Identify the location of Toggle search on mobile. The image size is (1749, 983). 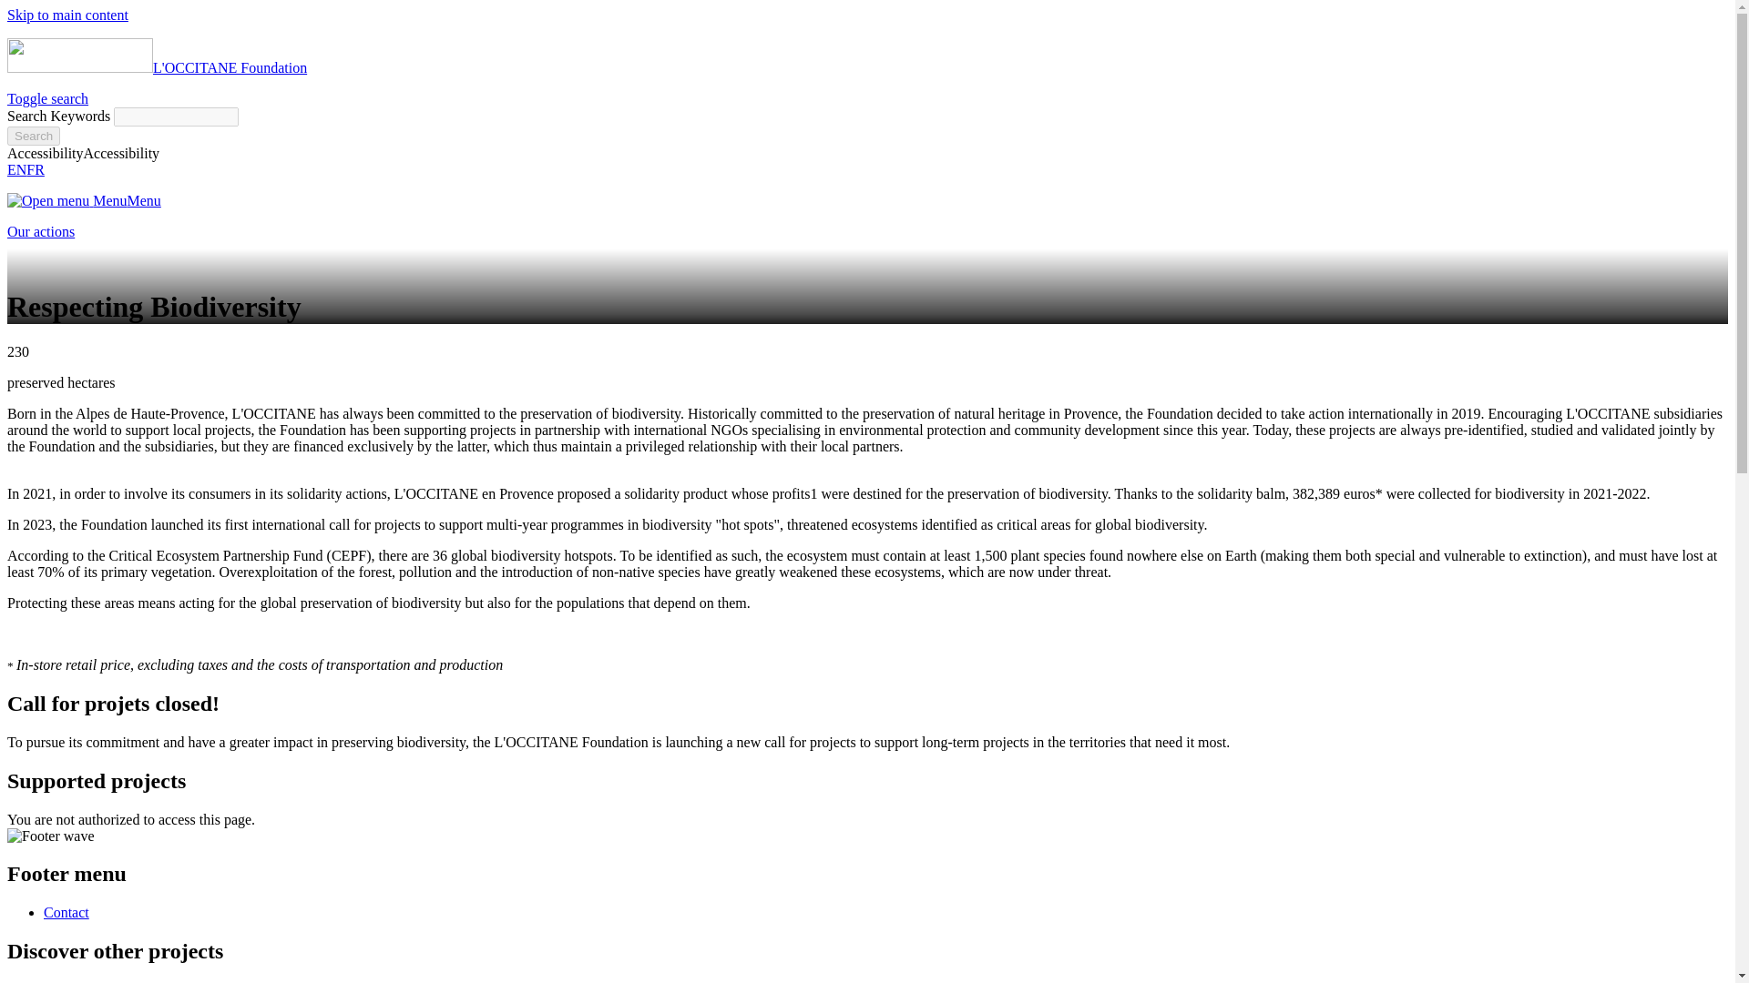
(47, 98).